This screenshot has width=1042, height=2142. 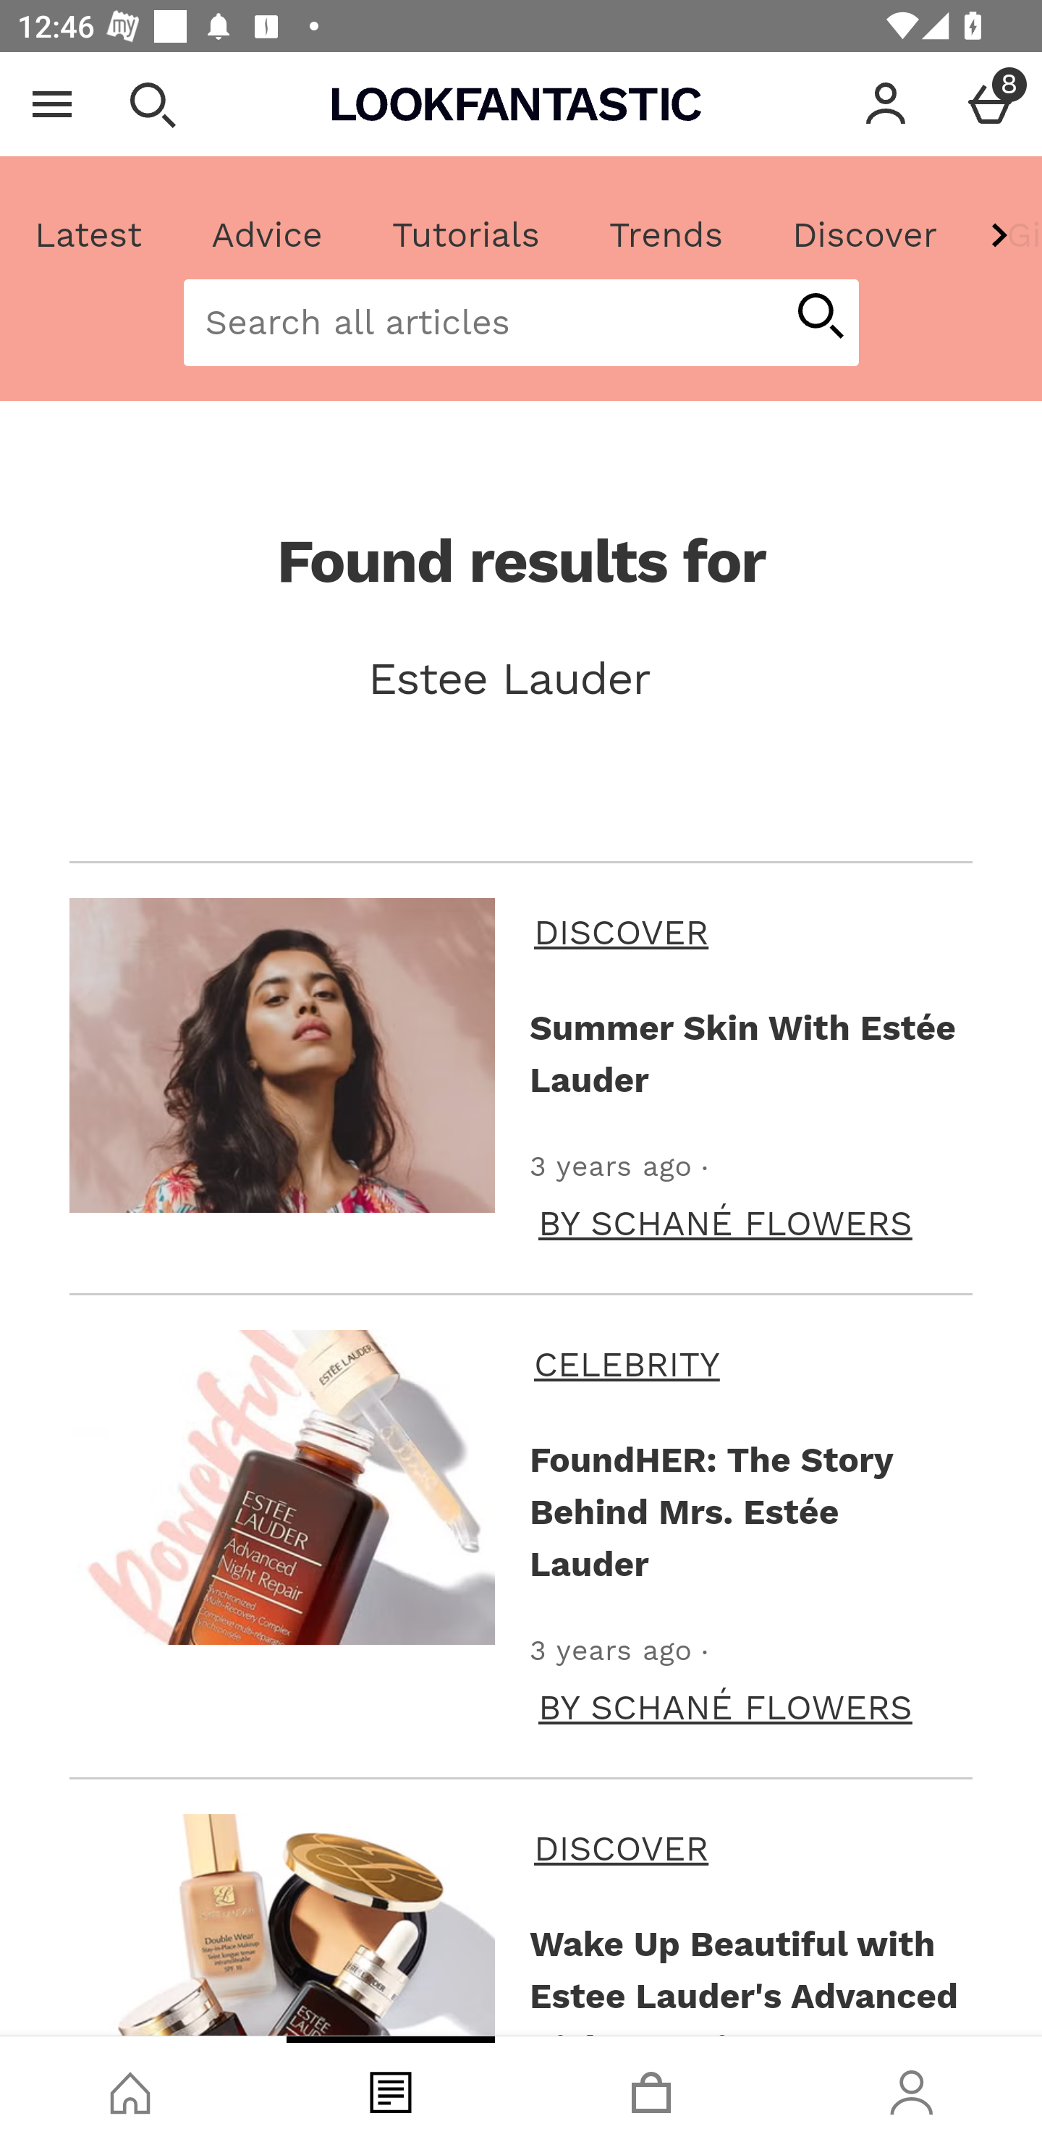 What do you see at coordinates (748, 932) in the screenshot?
I see `DISCOVER` at bounding box center [748, 932].